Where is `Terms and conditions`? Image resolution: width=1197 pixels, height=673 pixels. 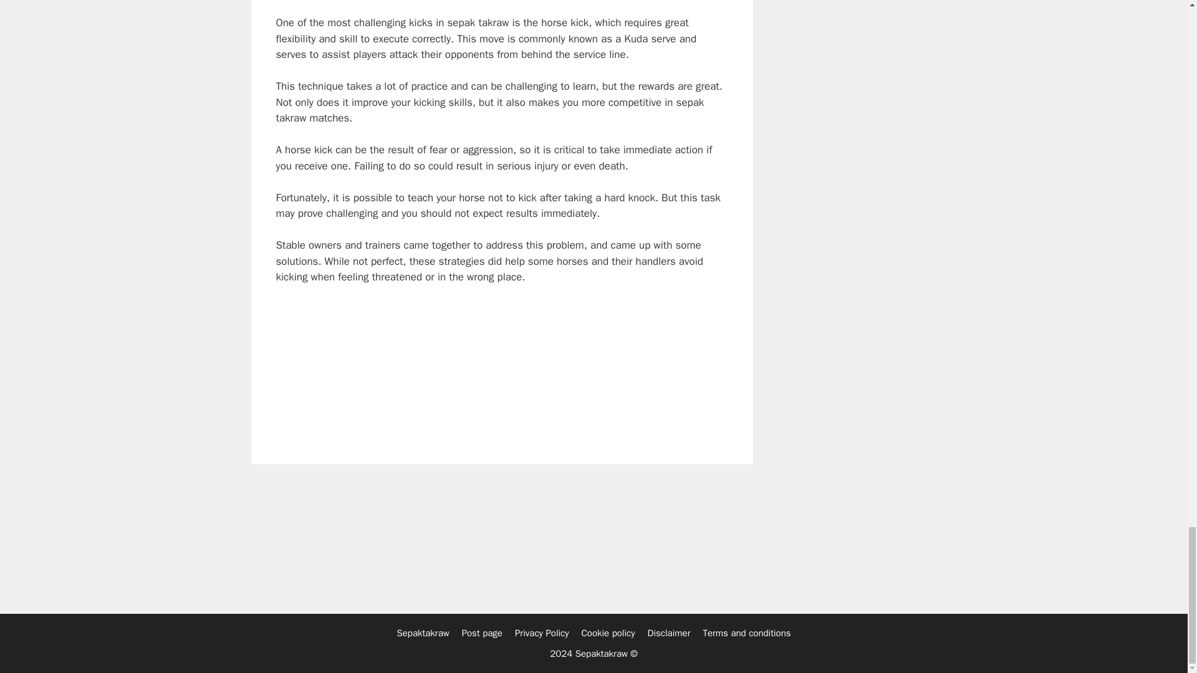
Terms and conditions is located at coordinates (746, 632).